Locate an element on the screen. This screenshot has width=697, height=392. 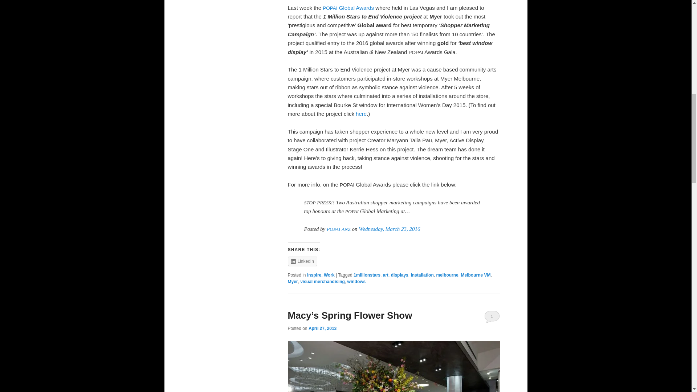
LinkedIn is located at coordinates (302, 261).